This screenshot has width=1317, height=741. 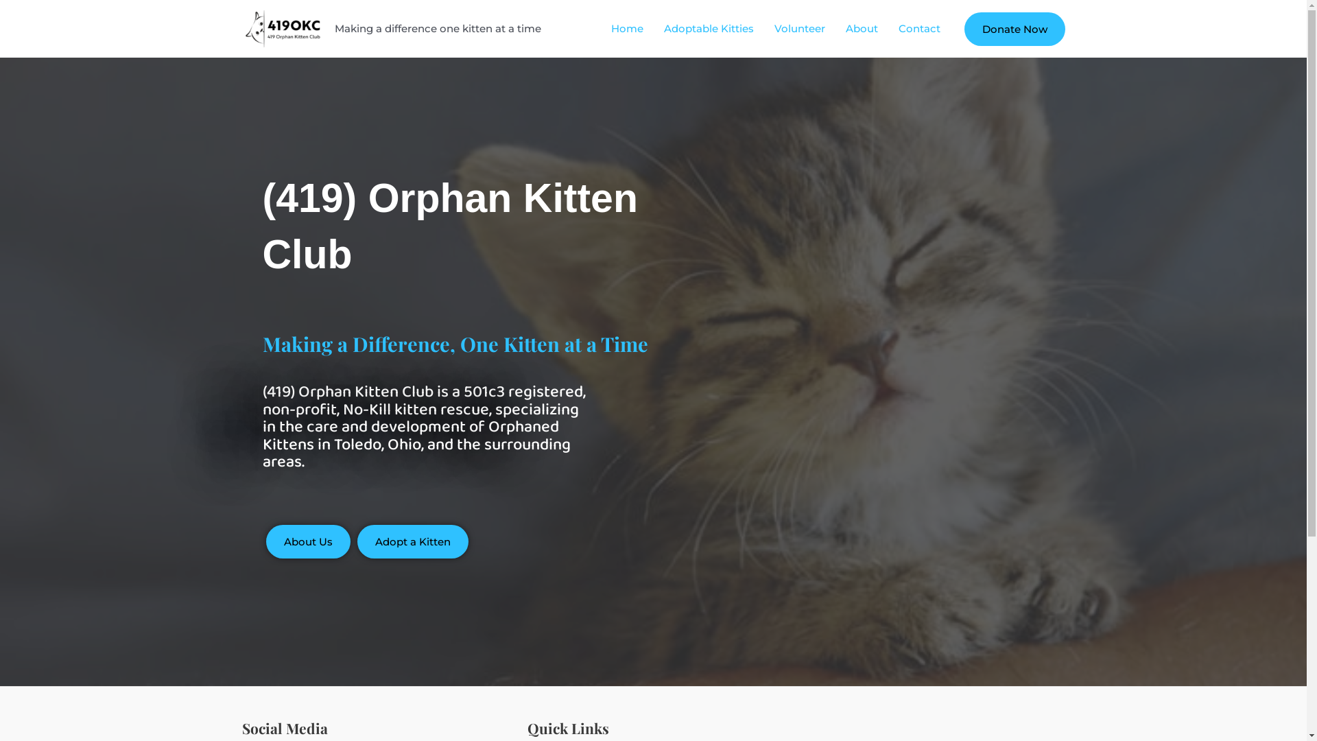 I want to click on Home, so click(x=627, y=29).